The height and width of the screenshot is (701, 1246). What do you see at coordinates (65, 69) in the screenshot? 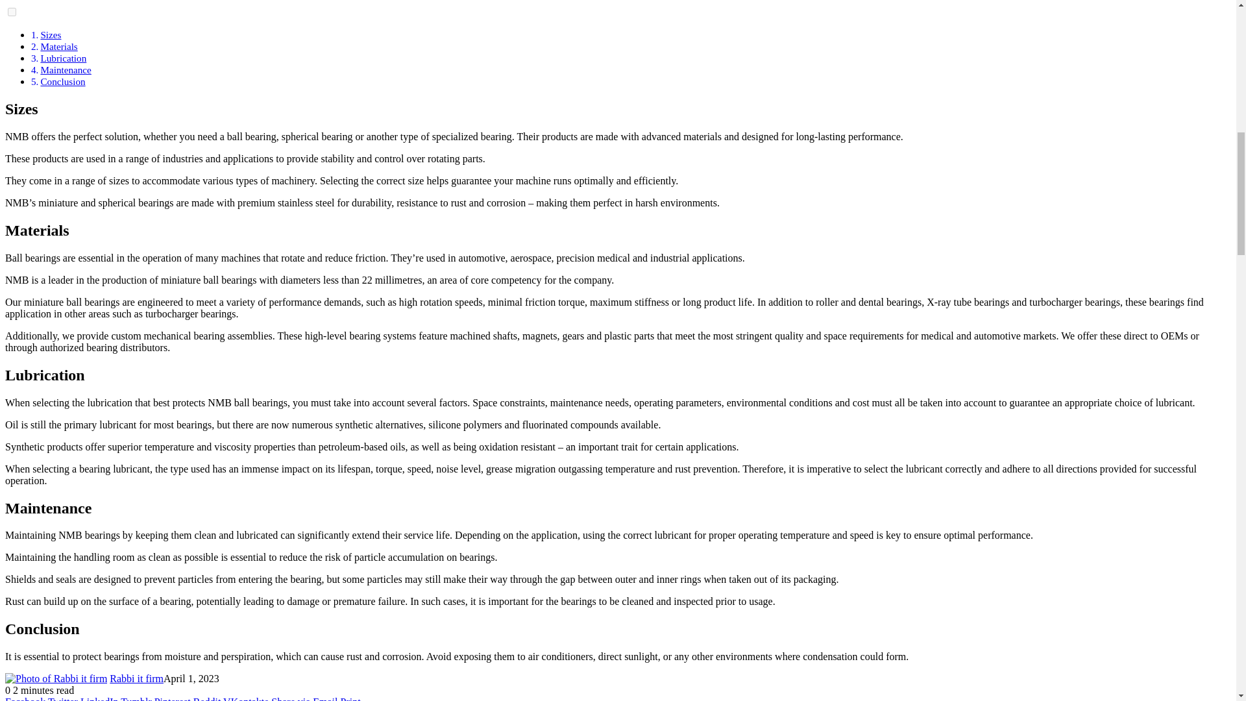
I see `Maintenance` at bounding box center [65, 69].